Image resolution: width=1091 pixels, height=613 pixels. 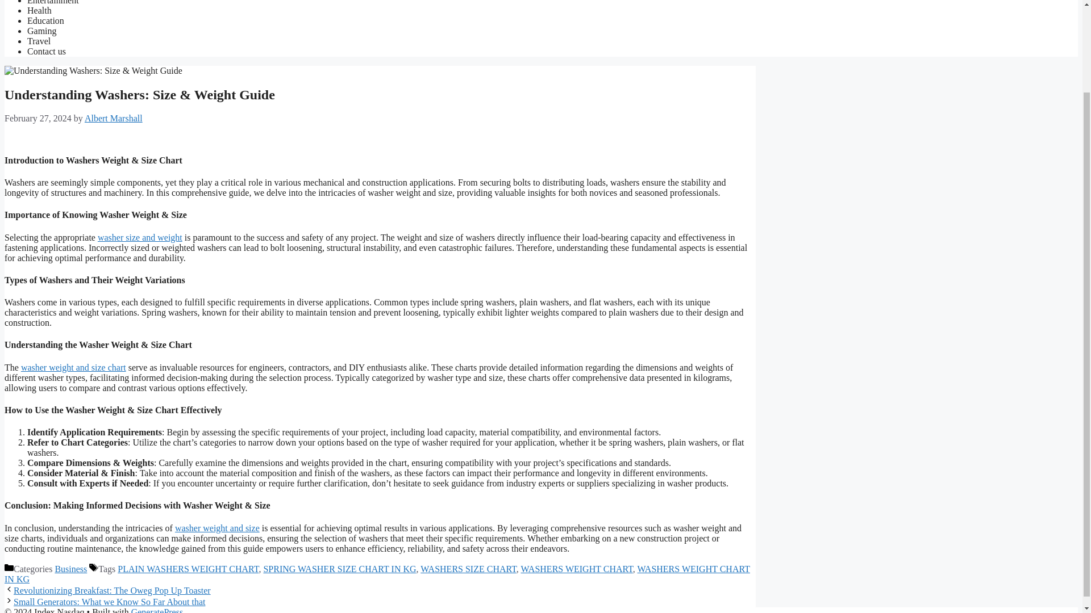 What do you see at coordinates (339, 569) in the screenshot?
I see `SPRING WASHER SIZE CHART IN KG` at bounding box center [339, 569].